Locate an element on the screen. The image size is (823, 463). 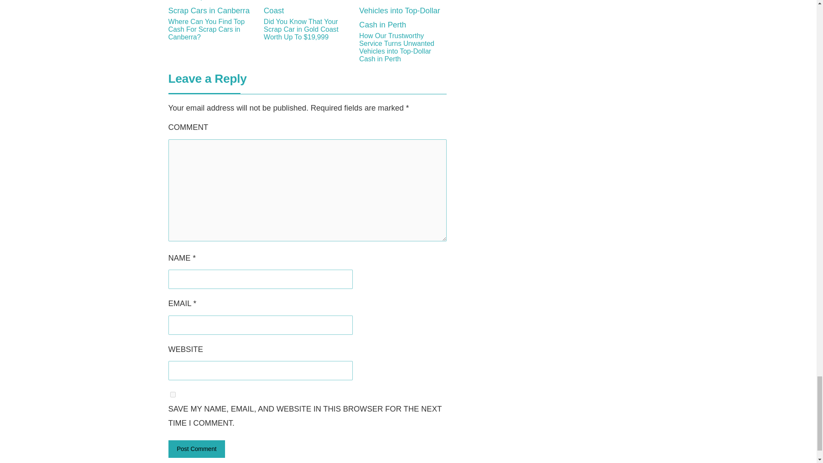
yes is located at coordinates (172, 394).